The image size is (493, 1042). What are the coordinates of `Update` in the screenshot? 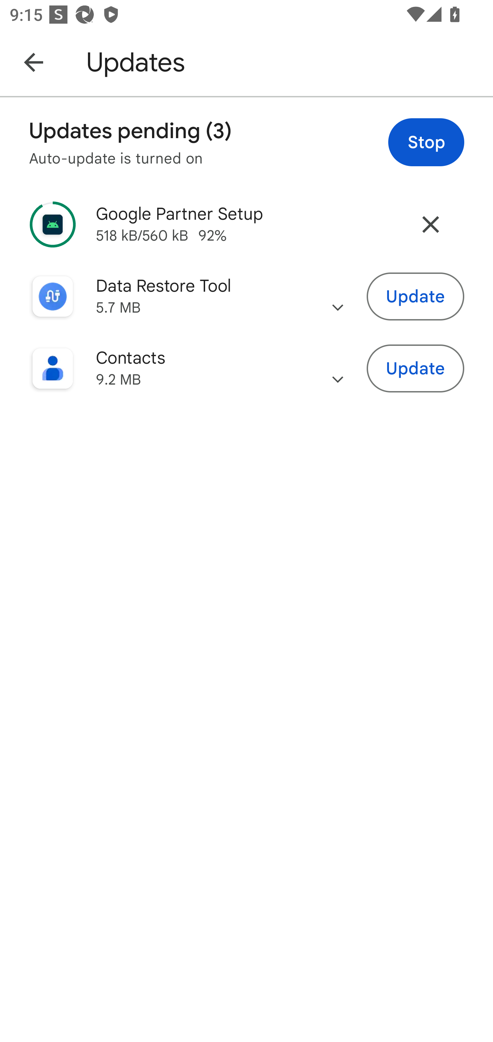 It's located at (416, 297).